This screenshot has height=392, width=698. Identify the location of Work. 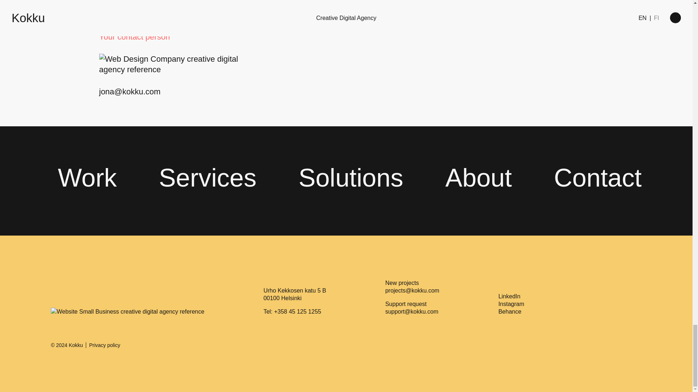
(87, 178).